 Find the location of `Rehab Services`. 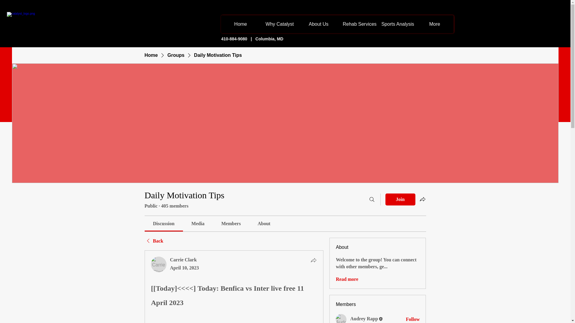

Rehab Services is located at coordinates (357, 24).